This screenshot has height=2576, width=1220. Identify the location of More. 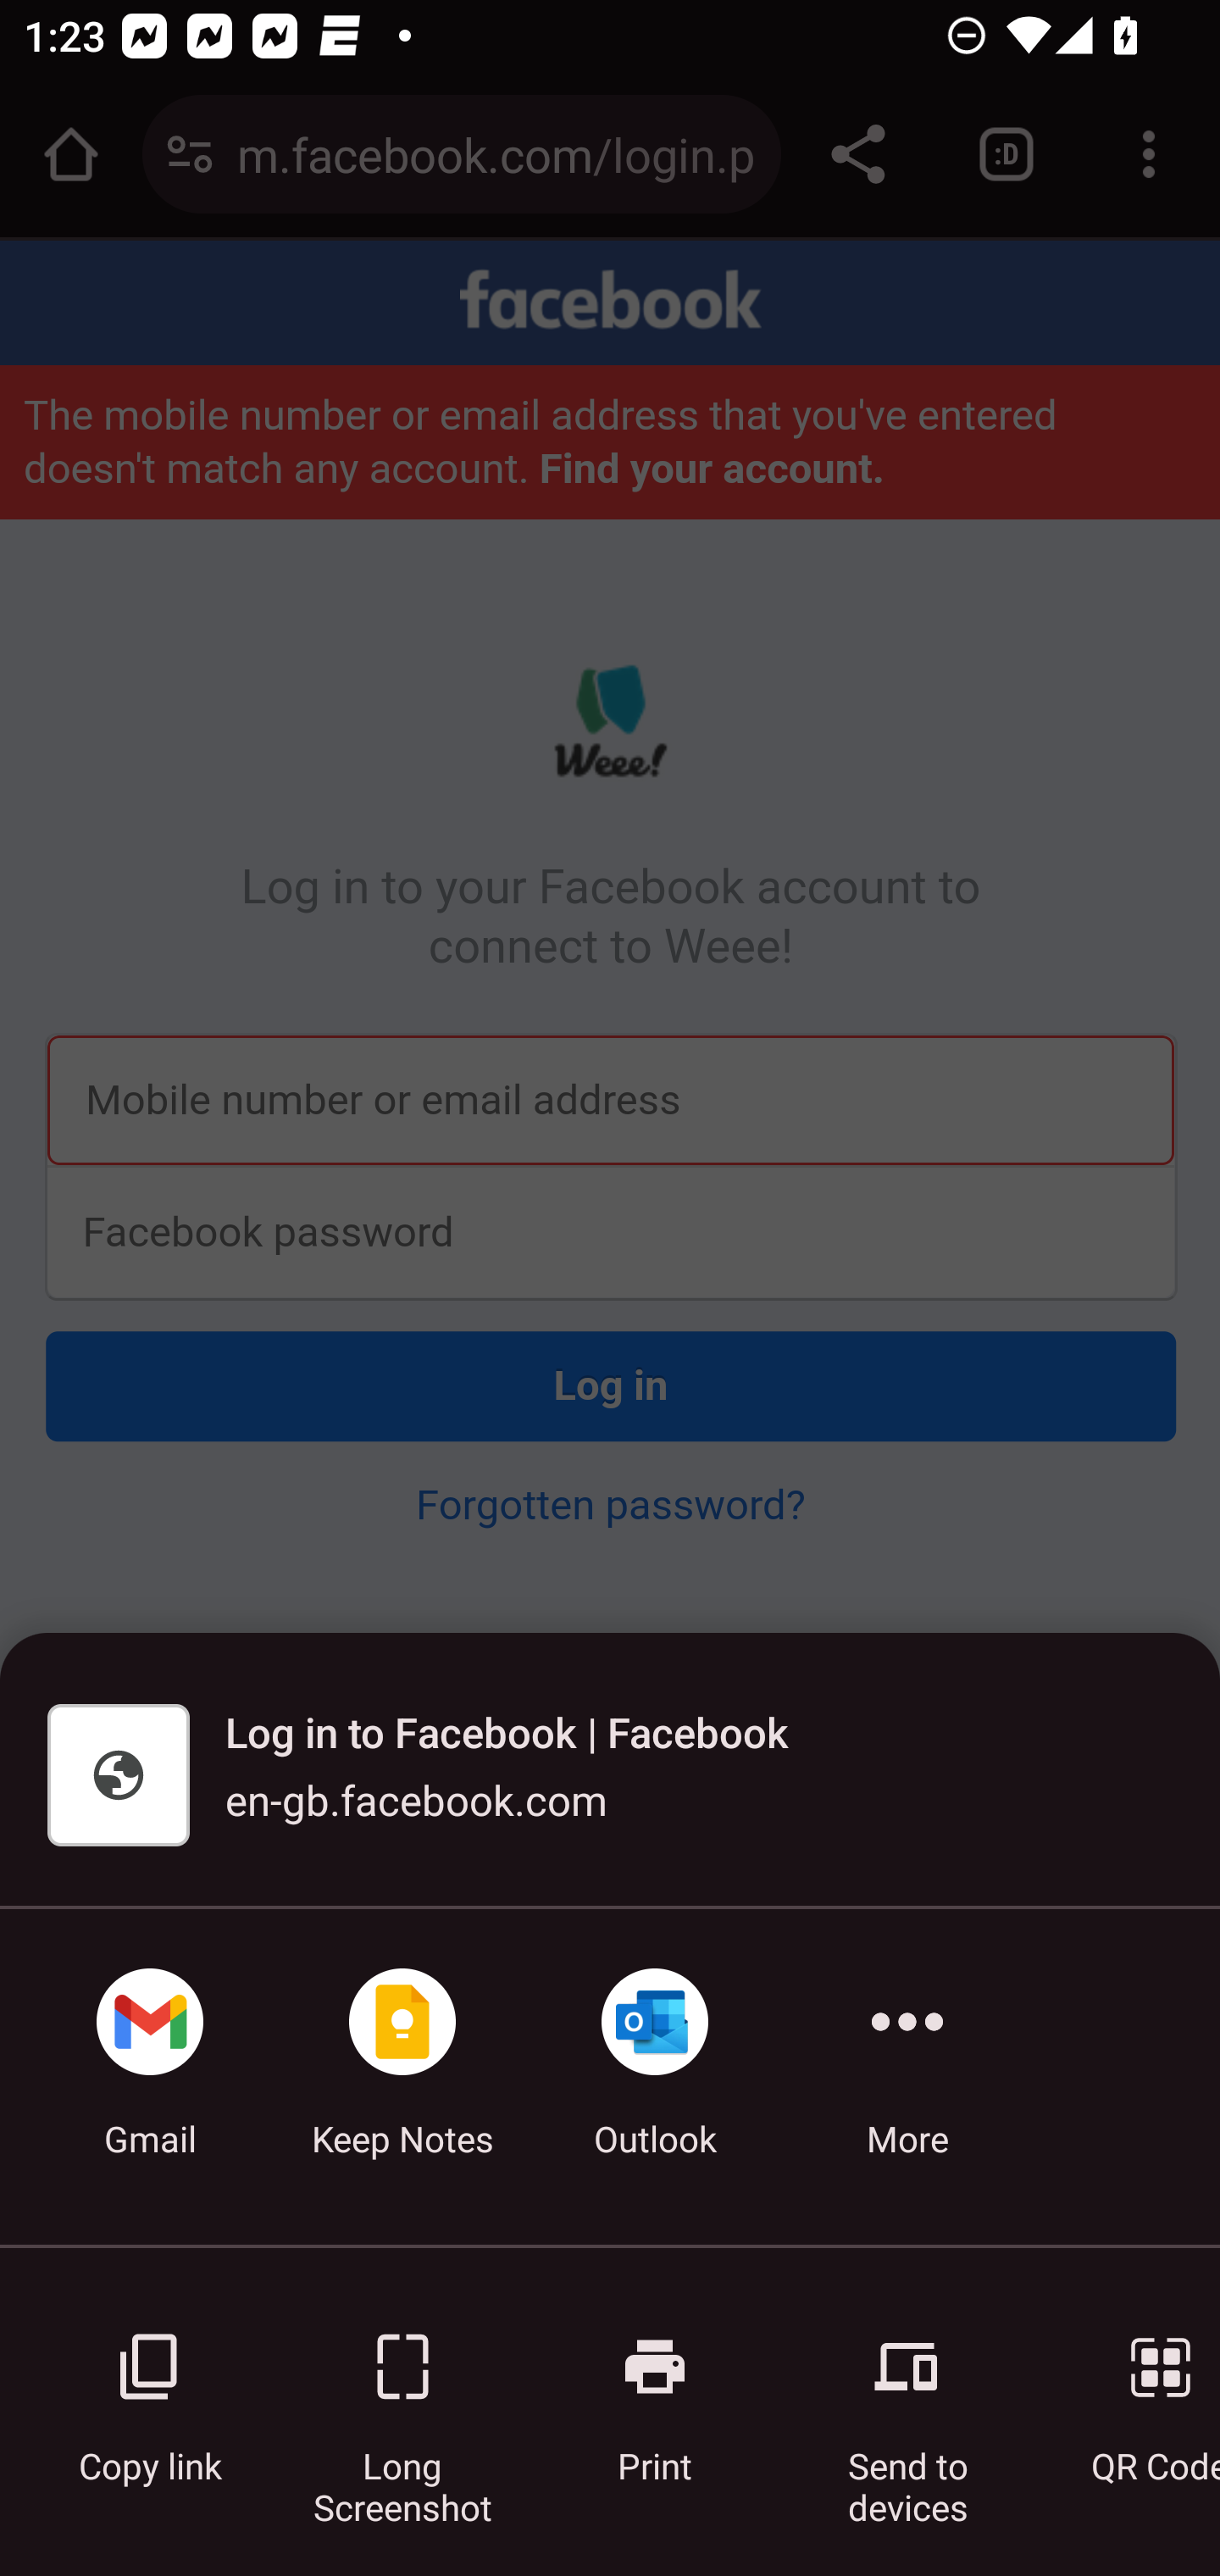
(907, 2076).